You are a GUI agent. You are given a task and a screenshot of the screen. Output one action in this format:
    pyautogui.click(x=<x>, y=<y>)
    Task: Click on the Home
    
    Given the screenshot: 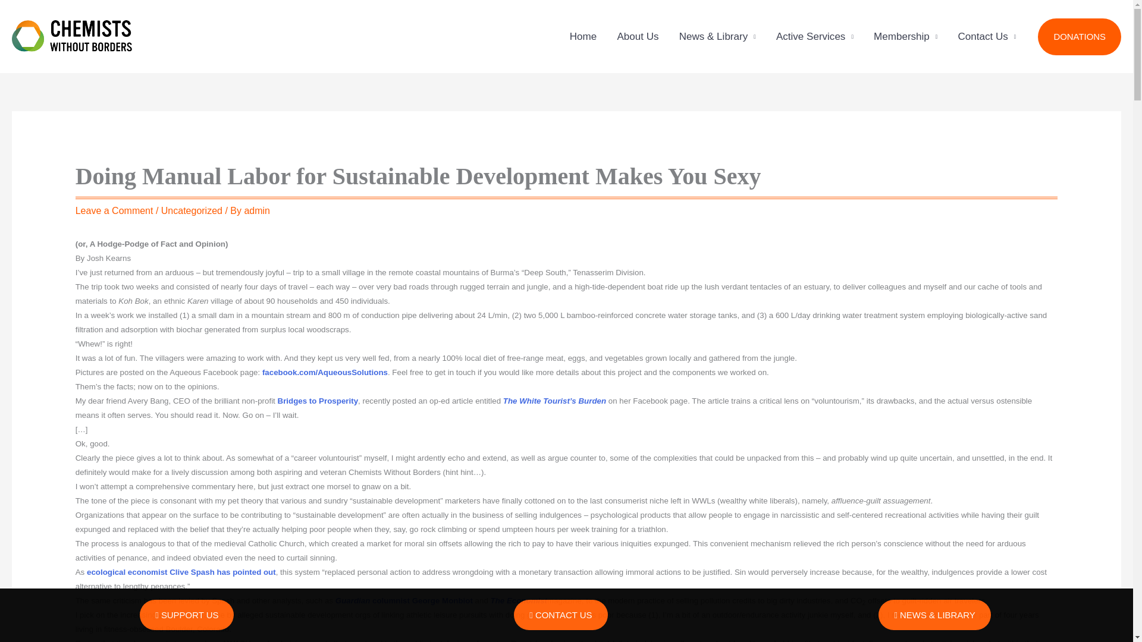 What is the action you would take?
    pyautogui.click(x=583, y=37)
    